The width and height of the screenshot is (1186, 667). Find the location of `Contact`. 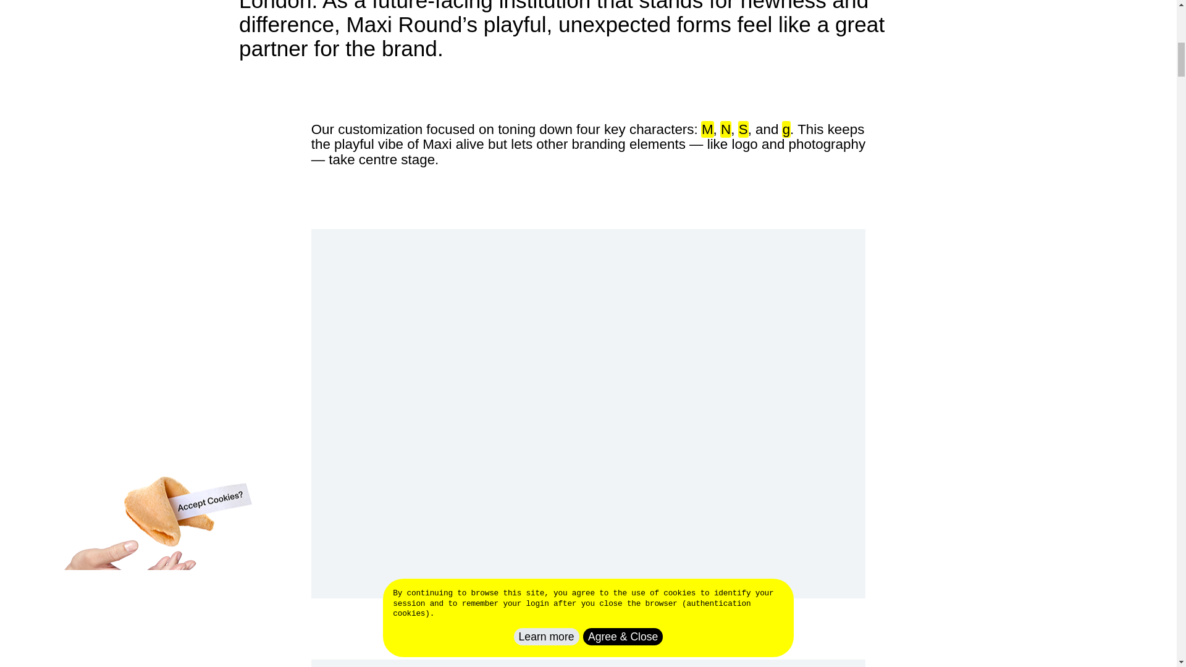

Contact is located at coordinates (818, 28).